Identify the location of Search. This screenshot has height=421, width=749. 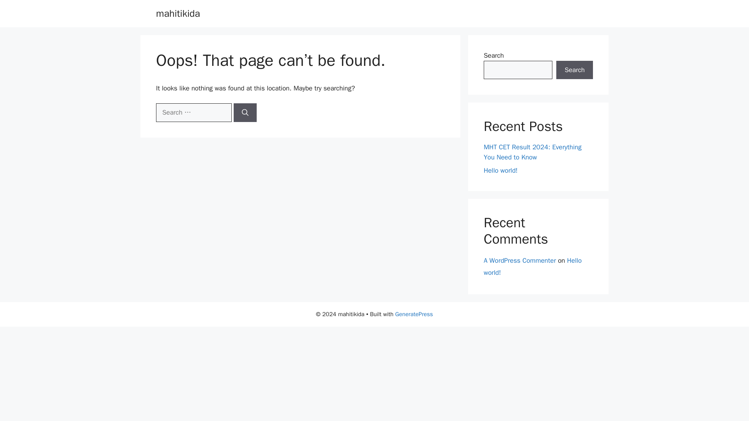
(575, 70).